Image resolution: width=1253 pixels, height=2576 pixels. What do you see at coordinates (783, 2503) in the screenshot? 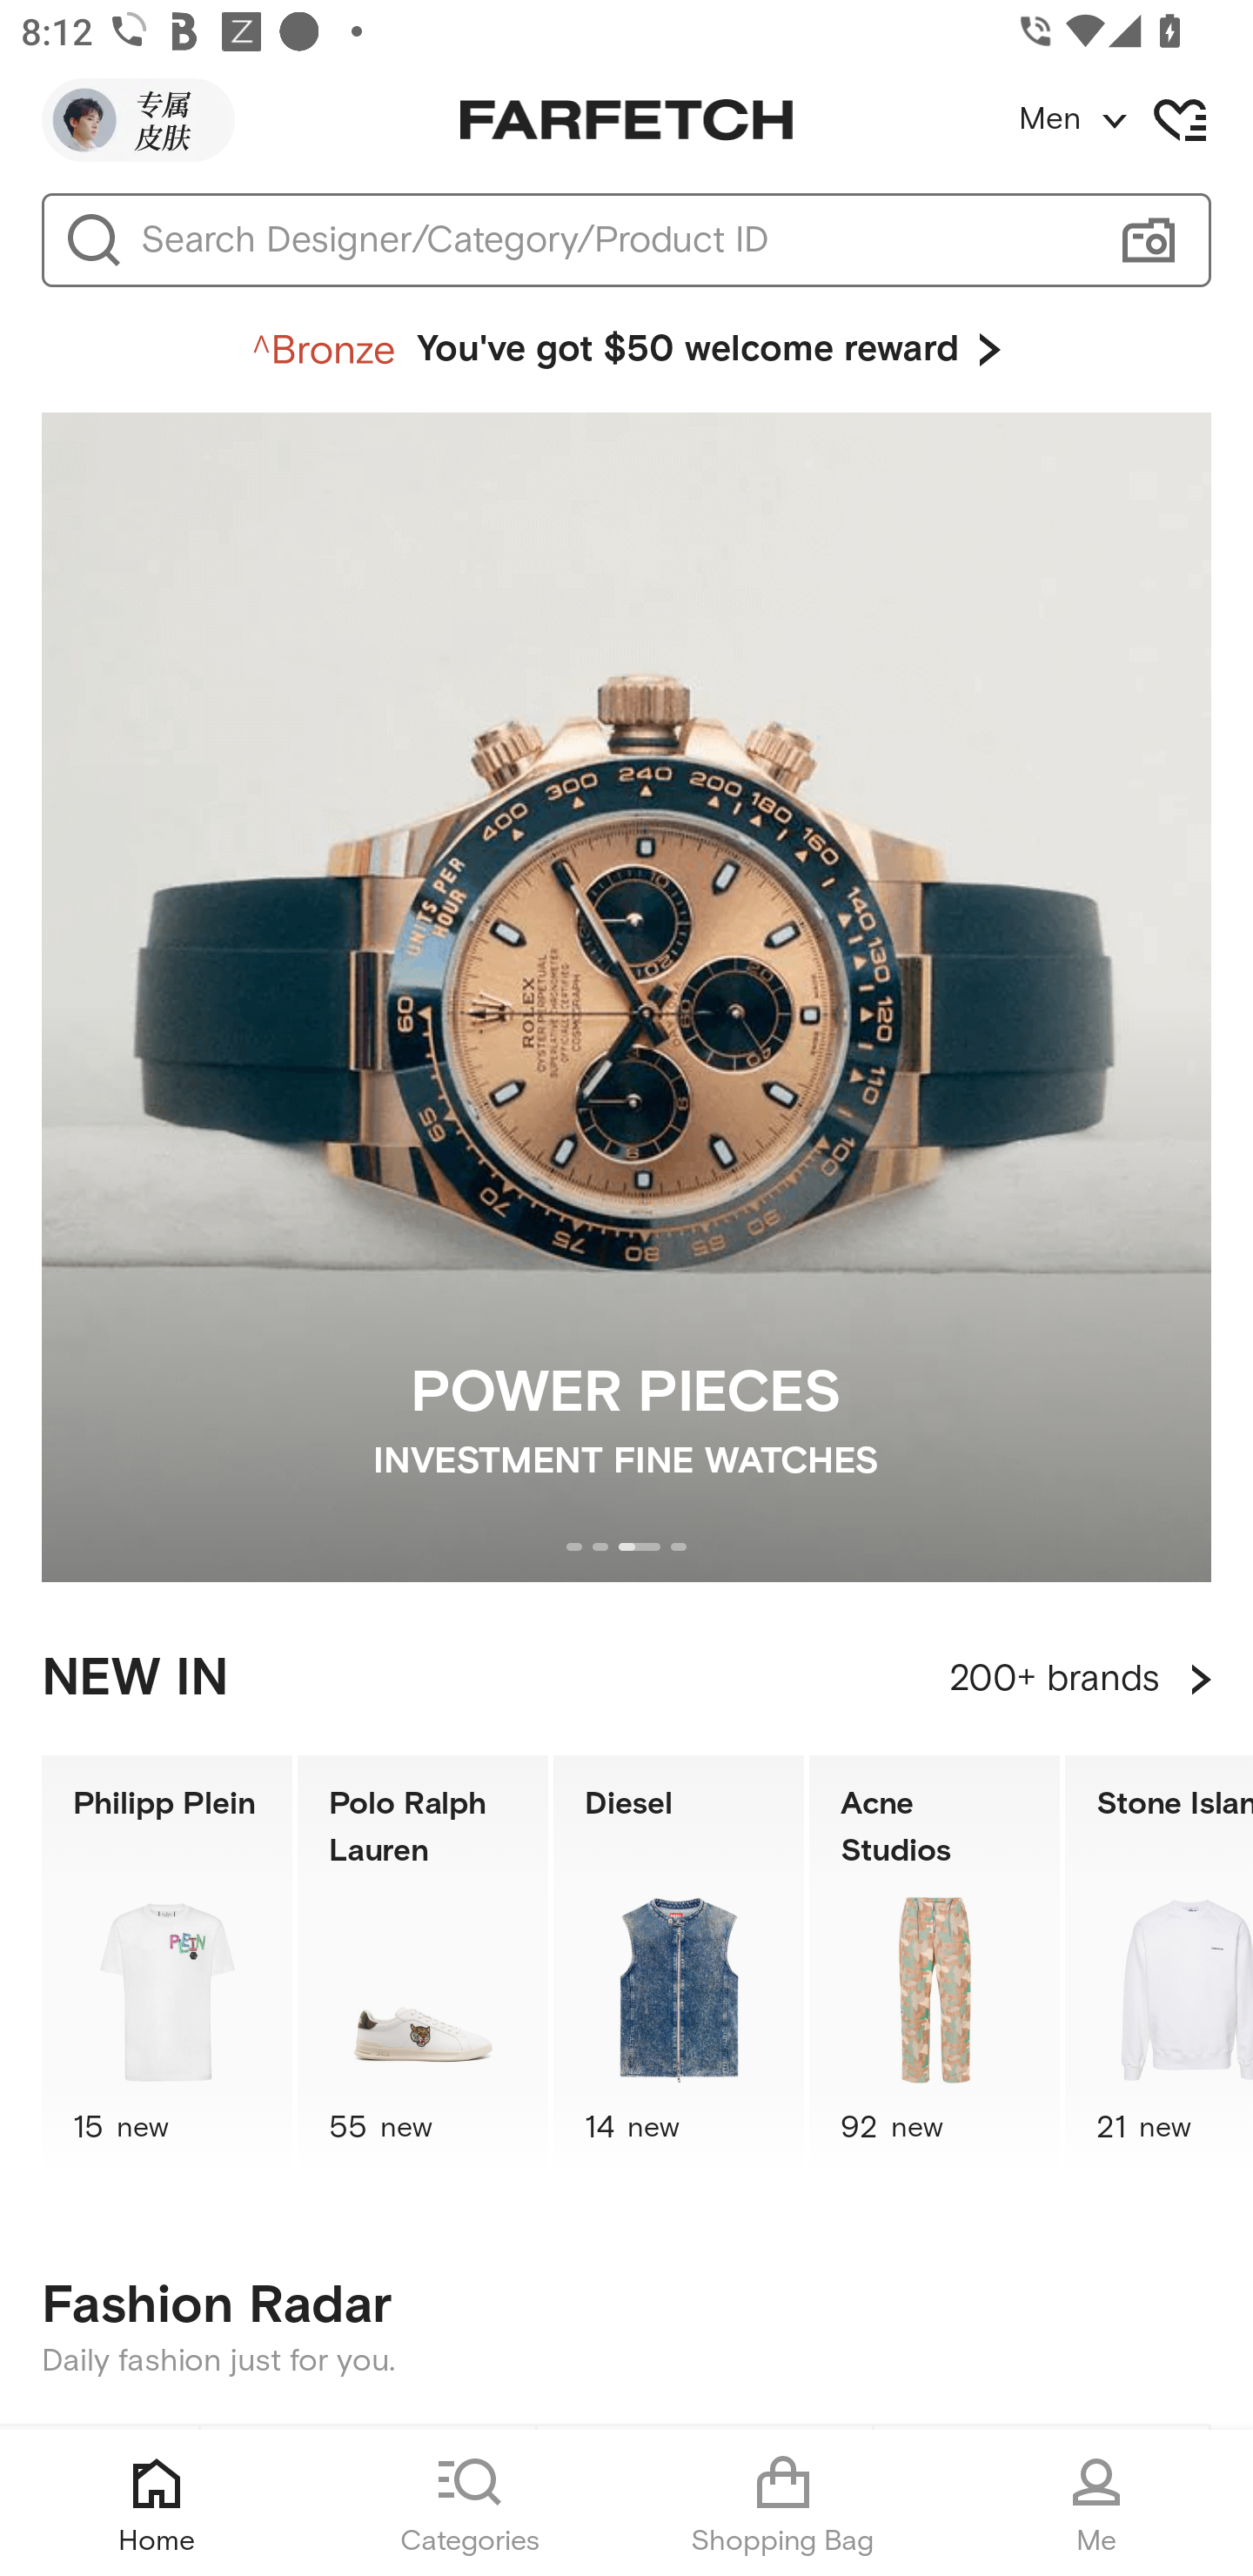
I see `Shopping Bag` at bounding box center [783, 2503].